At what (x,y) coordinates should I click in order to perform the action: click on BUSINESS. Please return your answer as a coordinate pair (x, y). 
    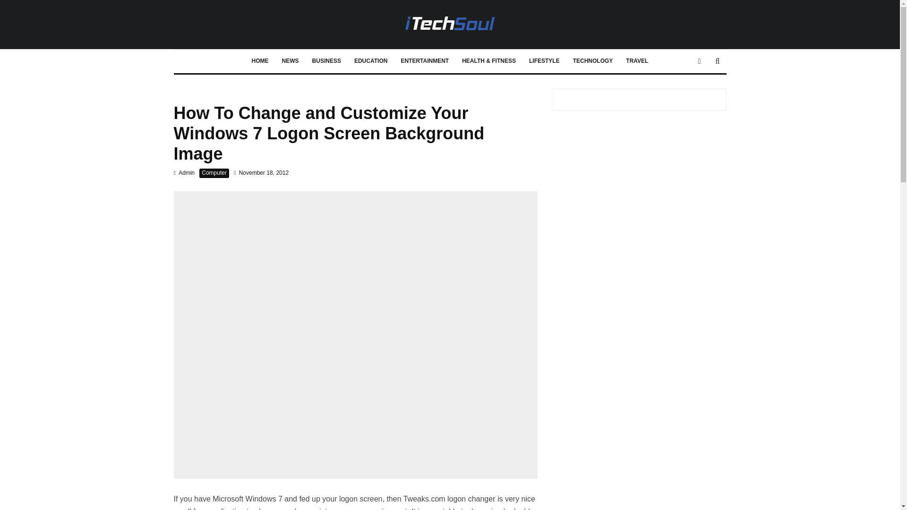
    Looking at the image, I should click on (326, 61).